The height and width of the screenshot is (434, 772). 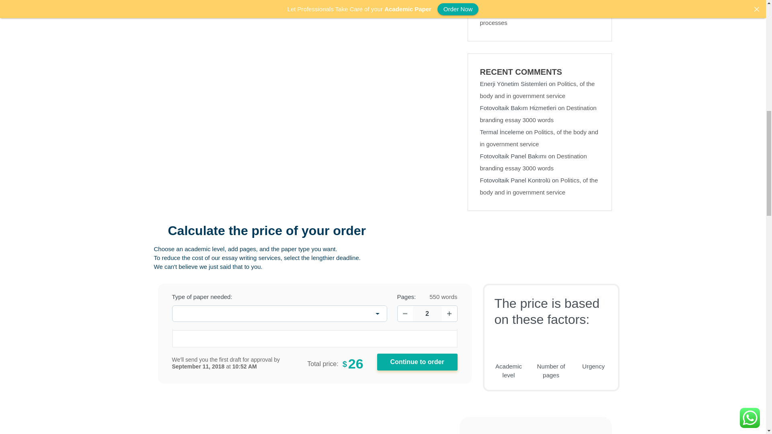 I want to click on Politics, of the body and in government service, so click(x=539, y=138).